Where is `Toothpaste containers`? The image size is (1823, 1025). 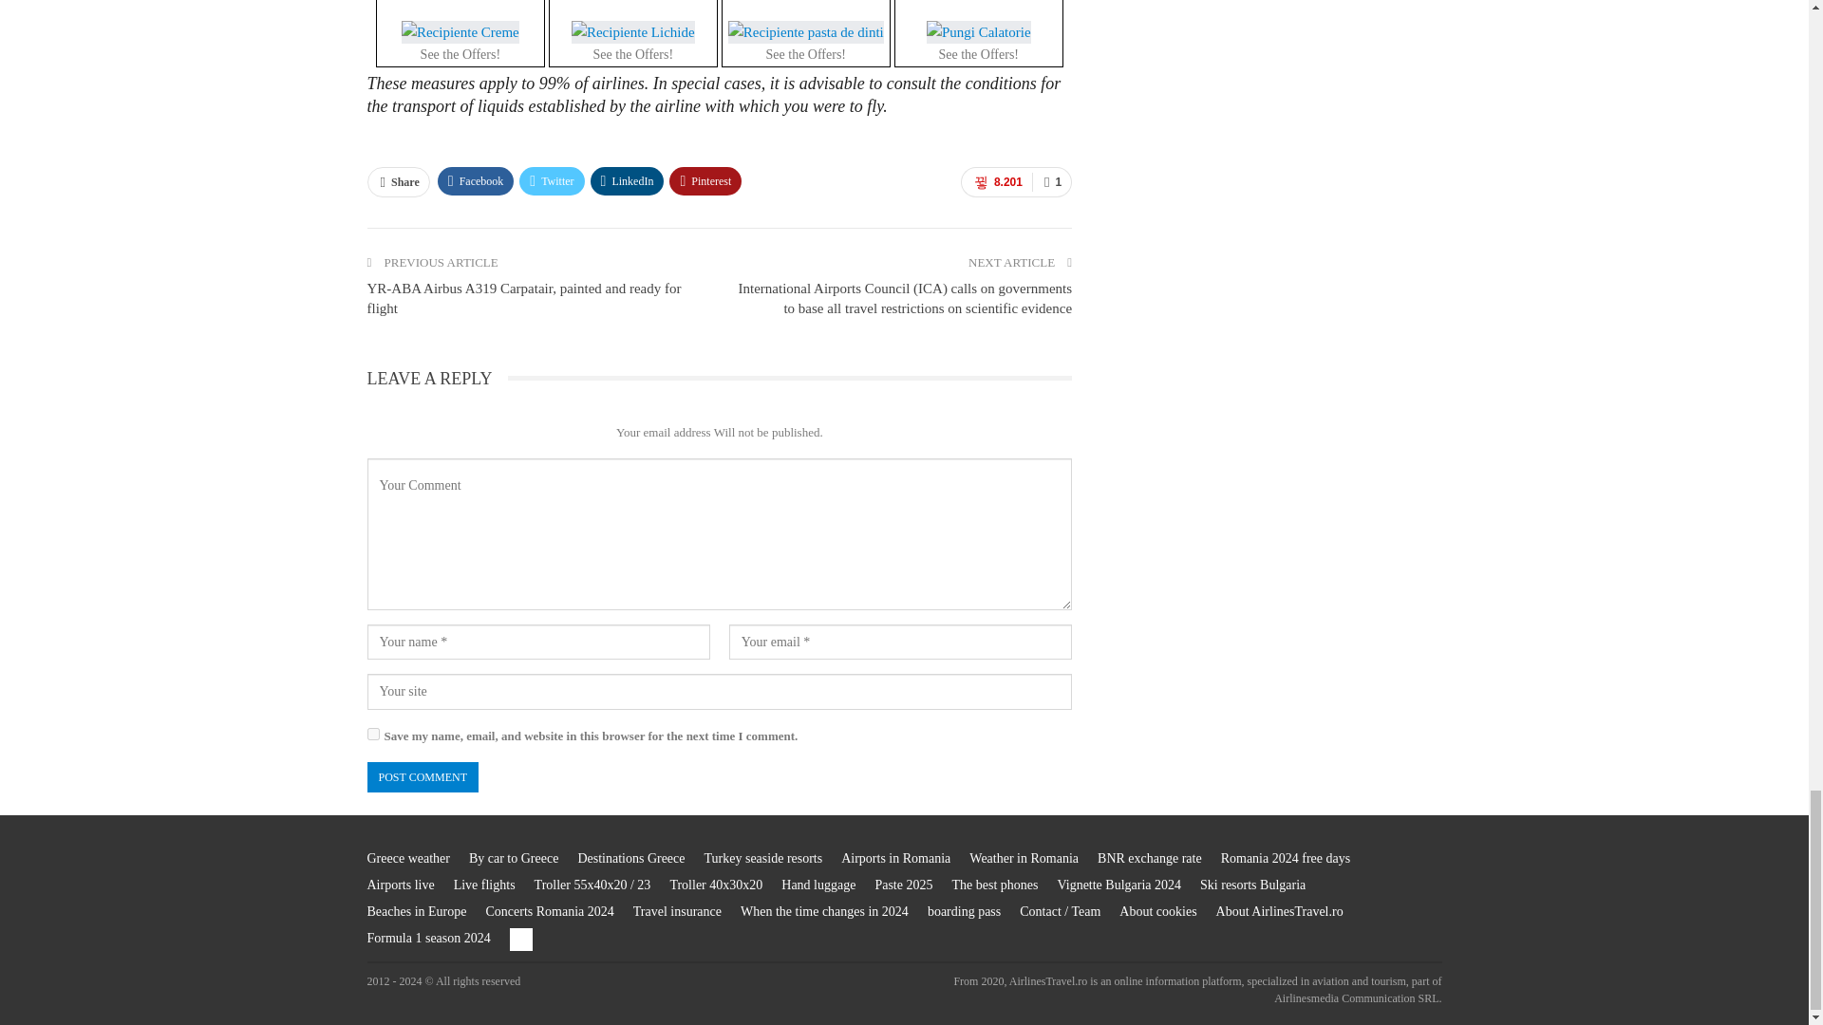 Toothpaste containers is located at coordinates (805, 33).